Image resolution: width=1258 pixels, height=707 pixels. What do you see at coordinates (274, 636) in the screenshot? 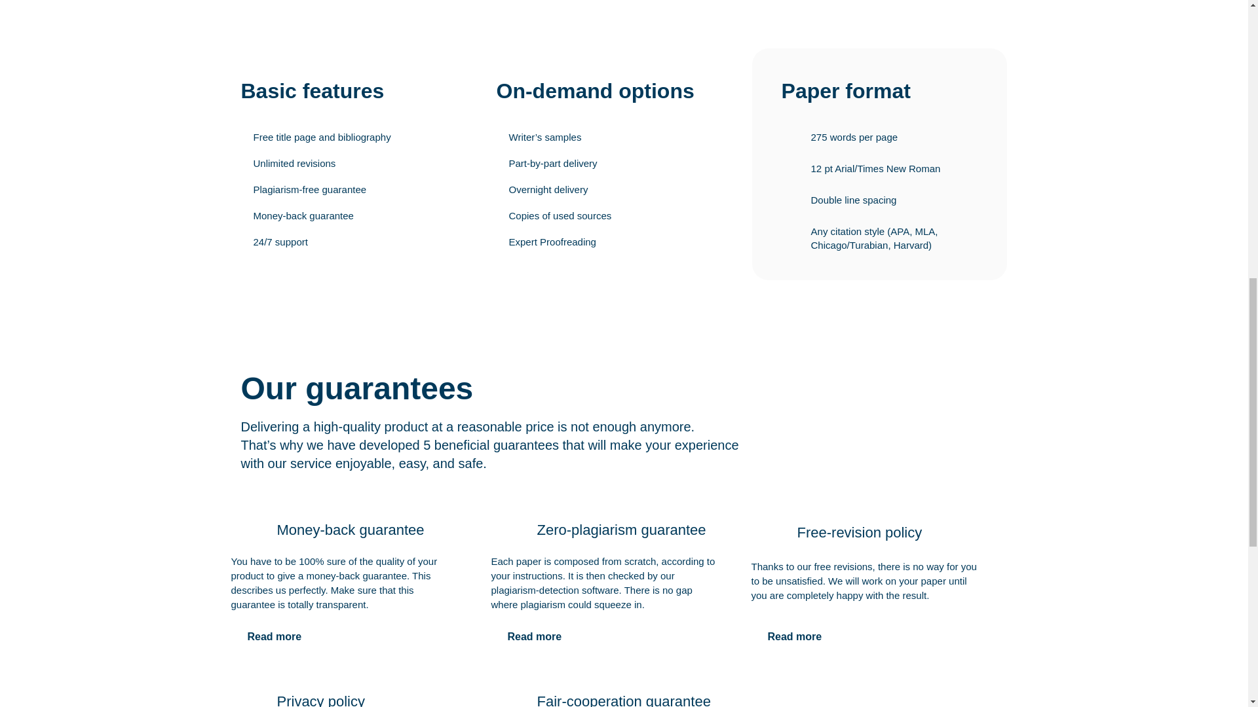
I see `Read more` at bounding box center [274, 636].